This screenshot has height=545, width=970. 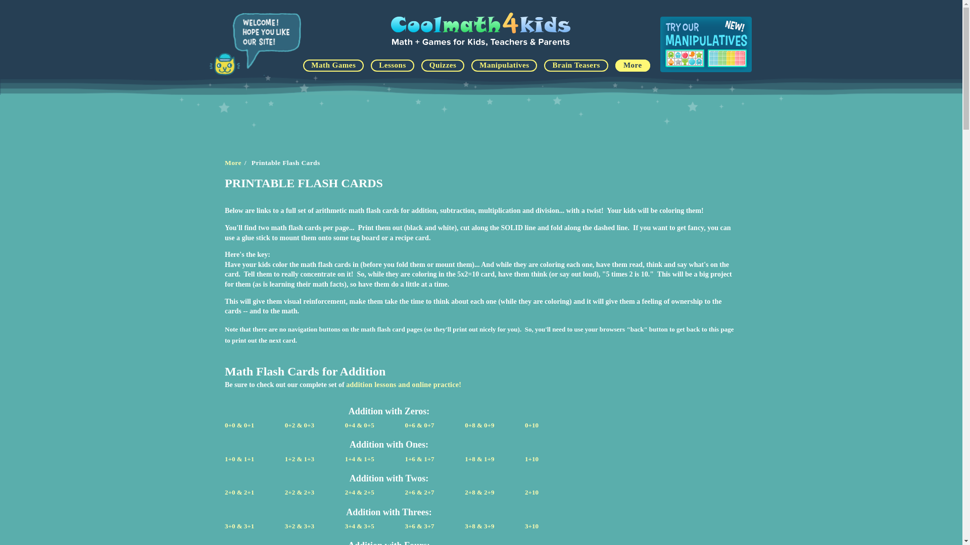 What do you see at coordinates (576, 65) in the screenshot?
I see `Brain Teasers` at bounding box center [576, 65].